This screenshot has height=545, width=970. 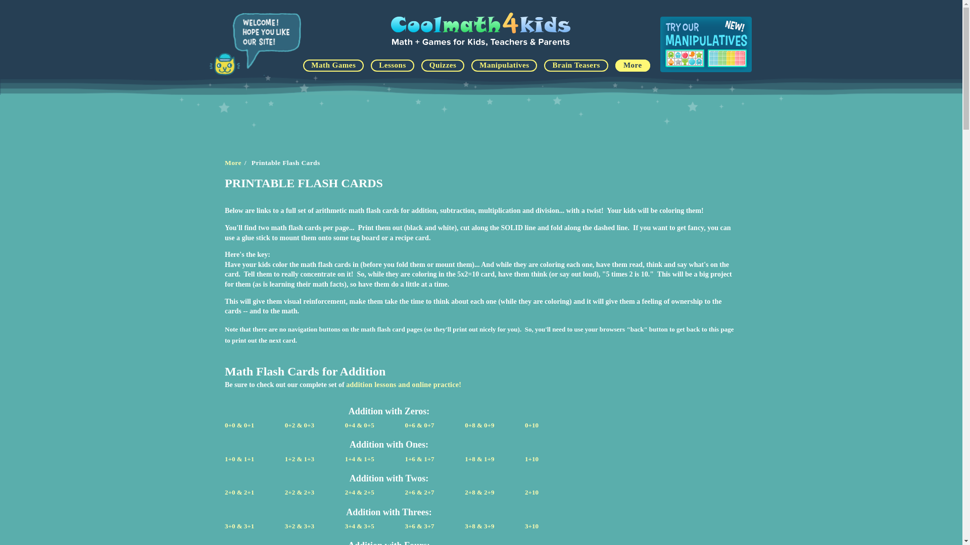 What do you see at coordinates (576, 65) in the screenshot?
I see `Brain Teasers` at bounding box center [576, 65].